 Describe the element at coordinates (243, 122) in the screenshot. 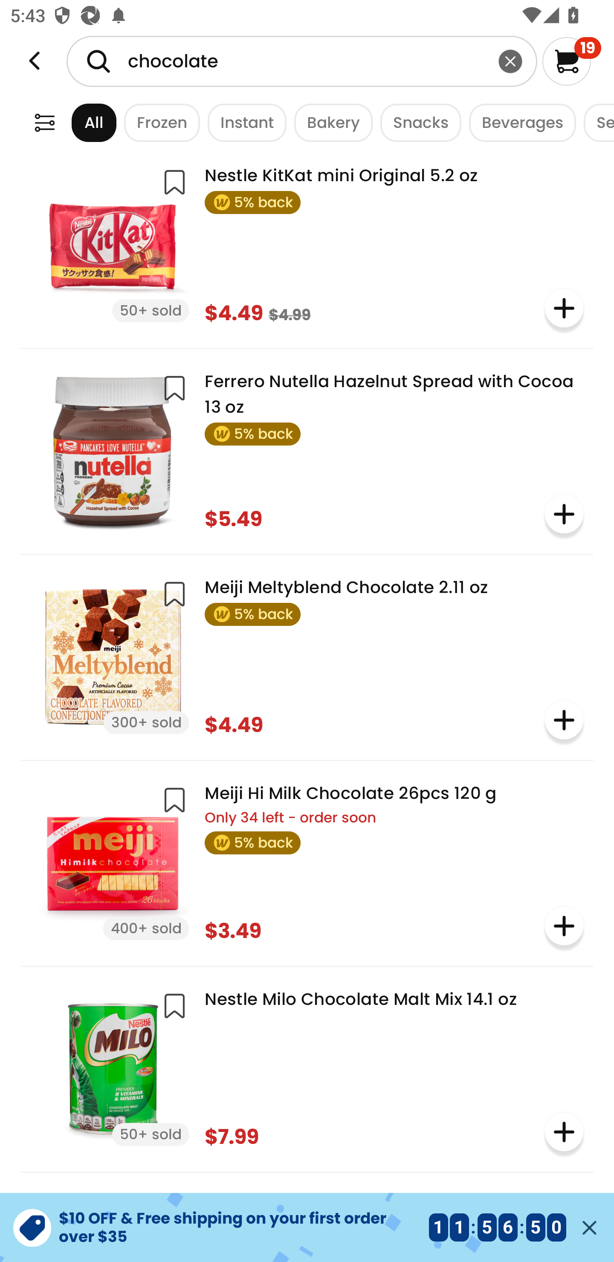

I see `Instant` at that location.